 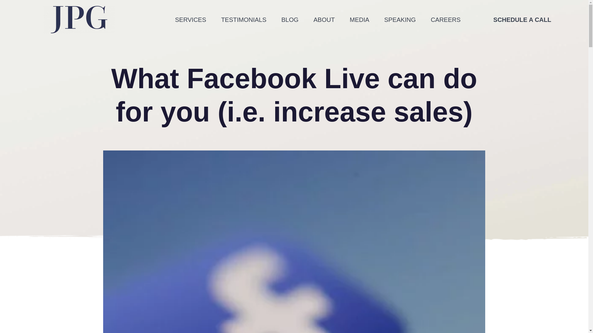 What do you see at coordinates (79, 20) in the screenshot?
I see `jpg logo cropped` at bounding box center [79, 20].